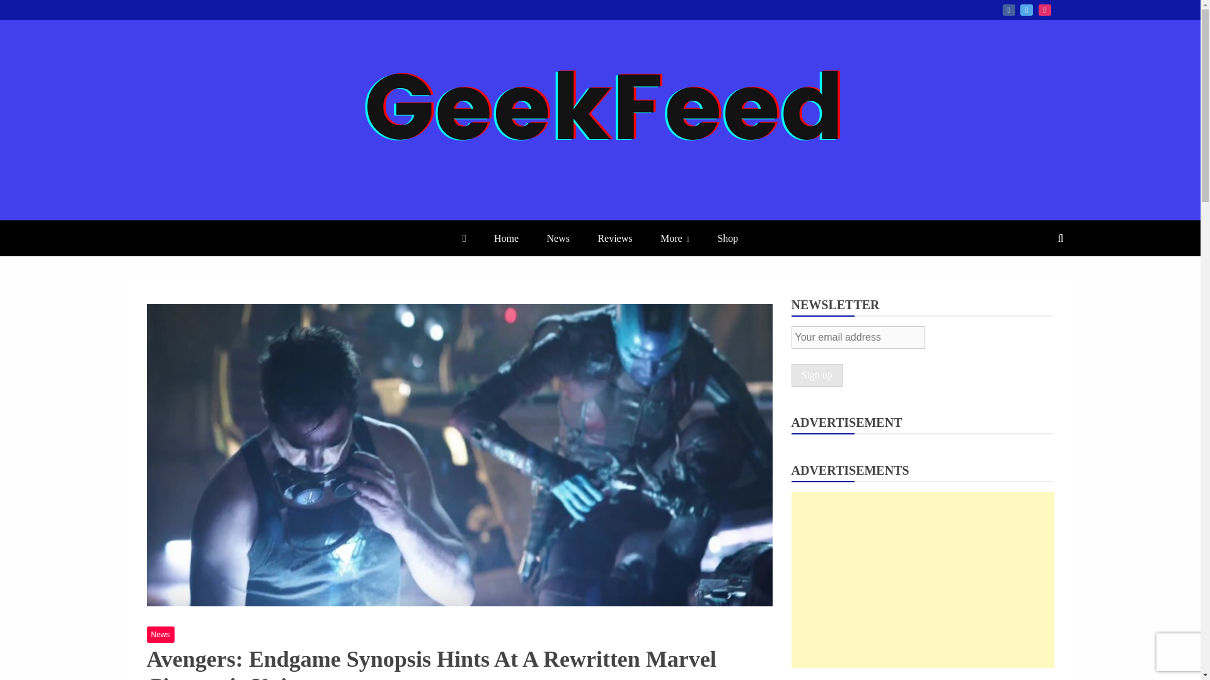  Describe the element at coordinates (506, 238) in the screenshot. I see `Home` at that location.